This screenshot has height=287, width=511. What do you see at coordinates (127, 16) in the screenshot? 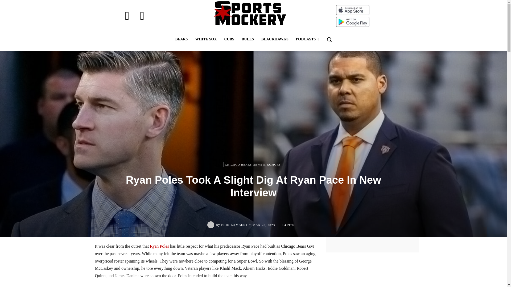
I see `Facebook` at bounding box center [127, 16].